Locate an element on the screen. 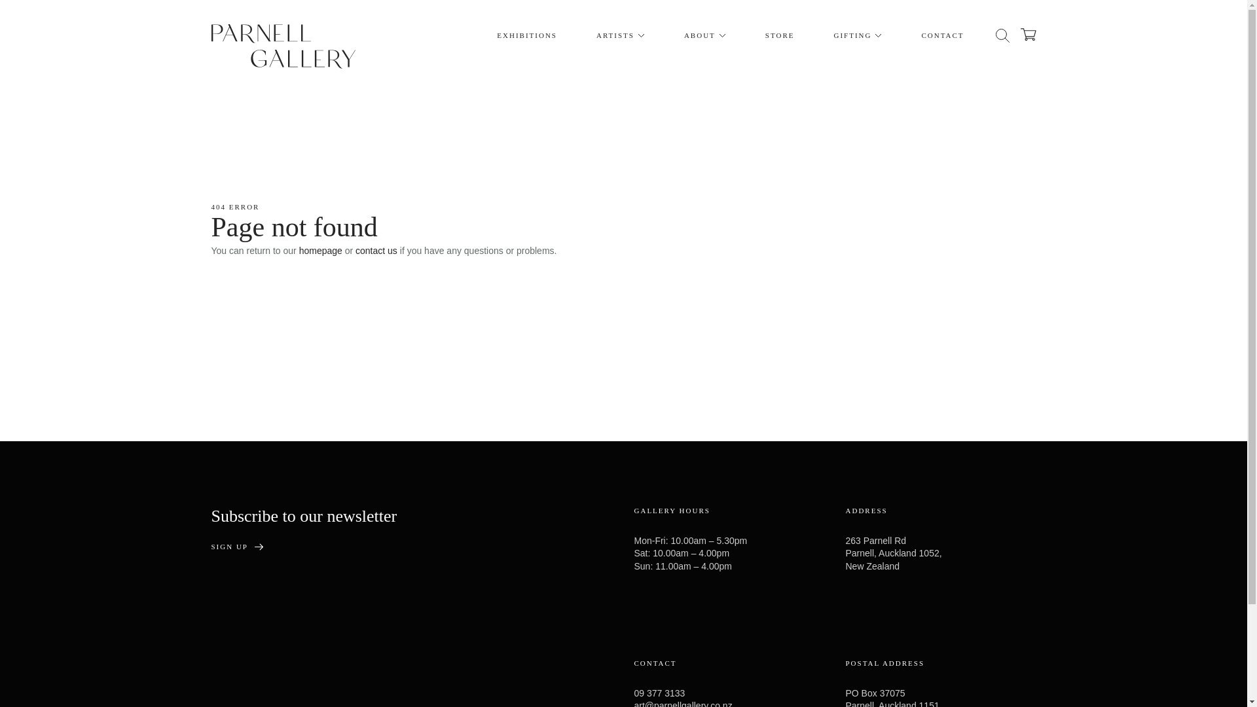  EXHIBITIONS is located at coordinates (527, 35).